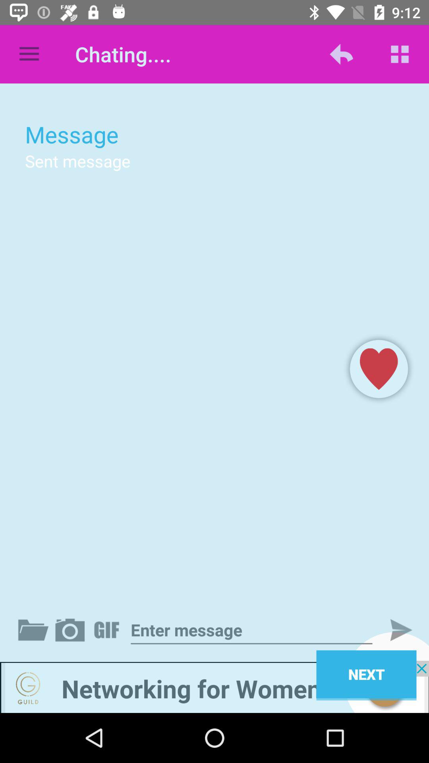 The width and height of the screenshot is (429, 763). Describe the element at coordinates (108, 630) in the screenshot. I see `add gif image` at that location.